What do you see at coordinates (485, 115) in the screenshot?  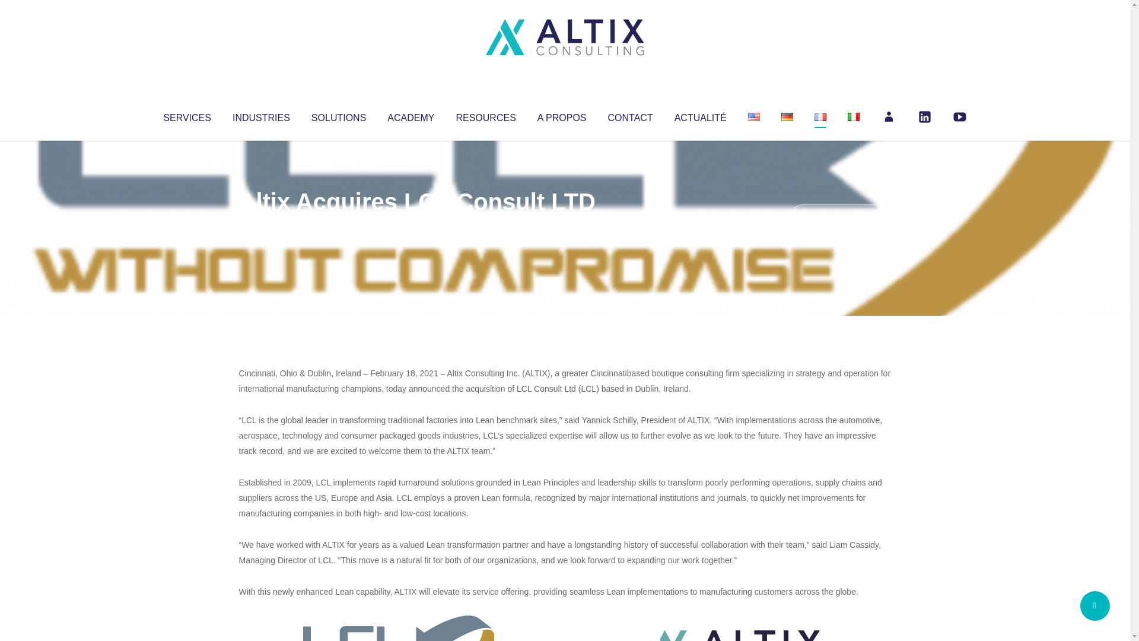 I see `RESOURCES` at bounding box center [485, 115].